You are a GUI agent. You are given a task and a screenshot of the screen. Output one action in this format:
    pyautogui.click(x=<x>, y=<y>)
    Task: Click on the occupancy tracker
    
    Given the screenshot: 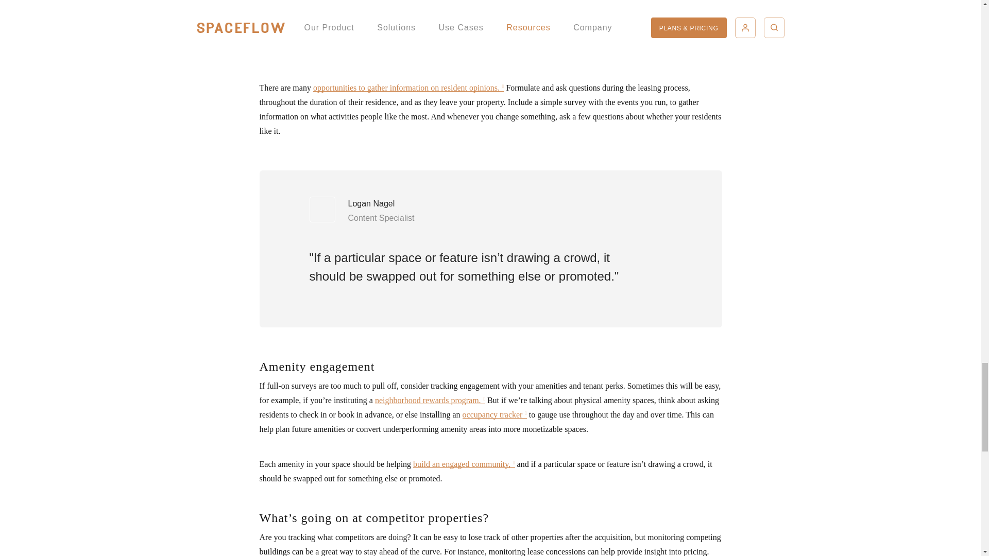 What is the action you would take?
    pyautogui.click(x=494, y=415)
    